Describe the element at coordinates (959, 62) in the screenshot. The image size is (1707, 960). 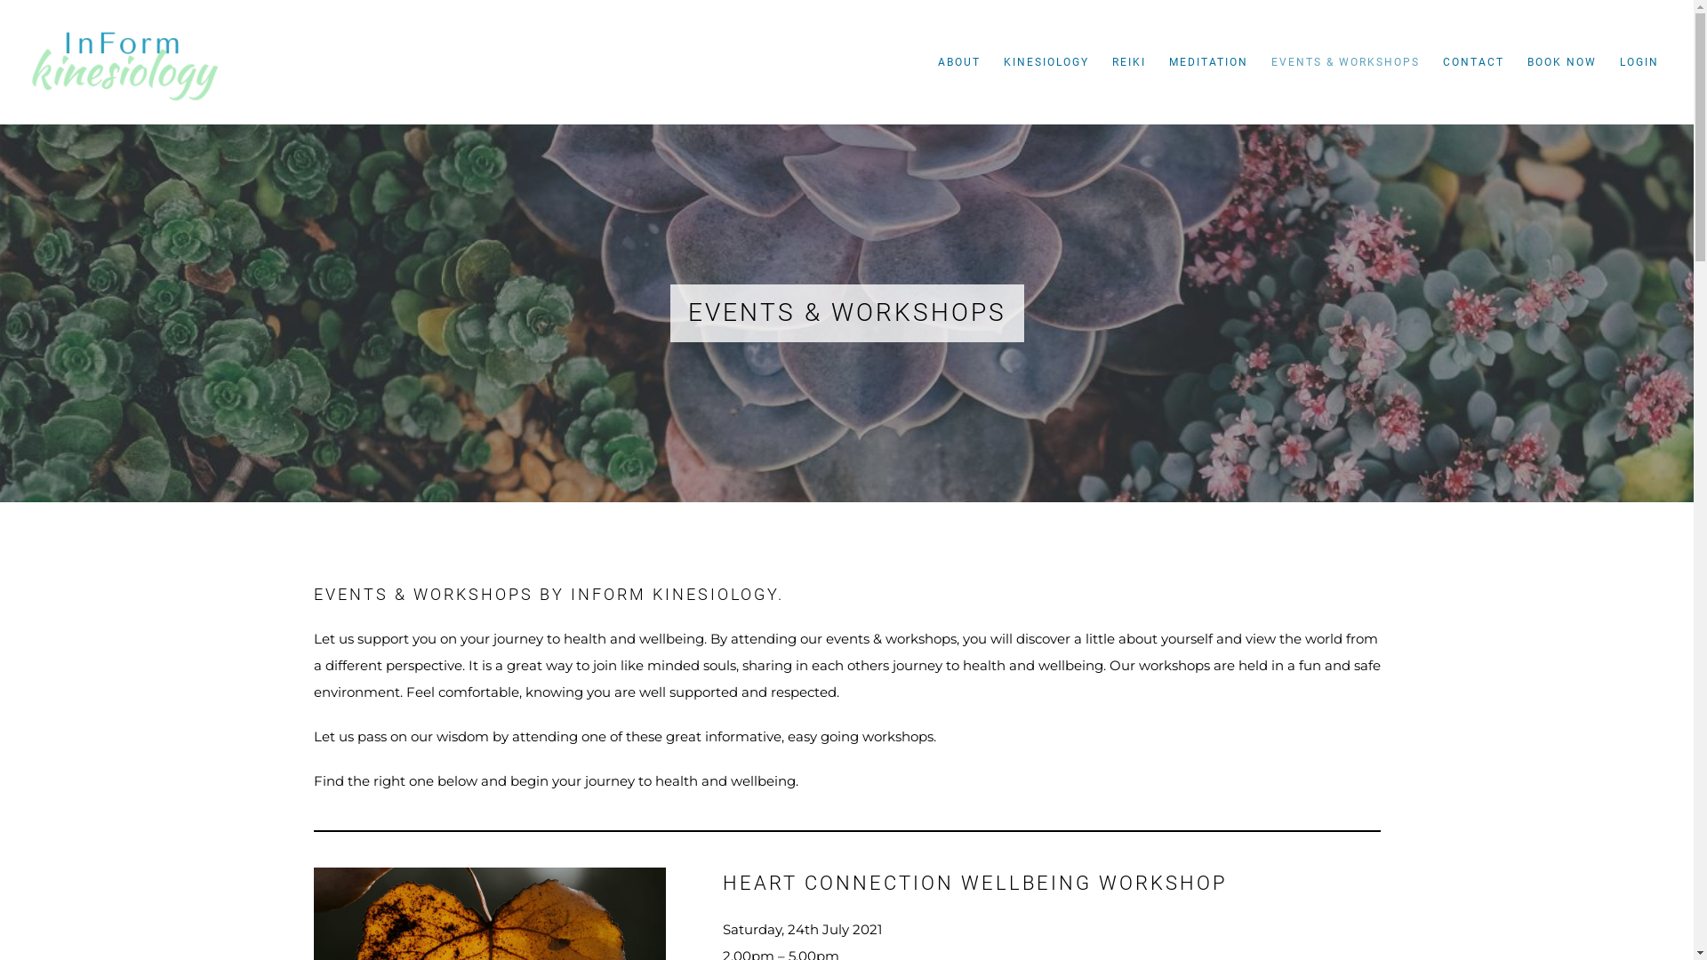
I see `ABOUT` at that location.